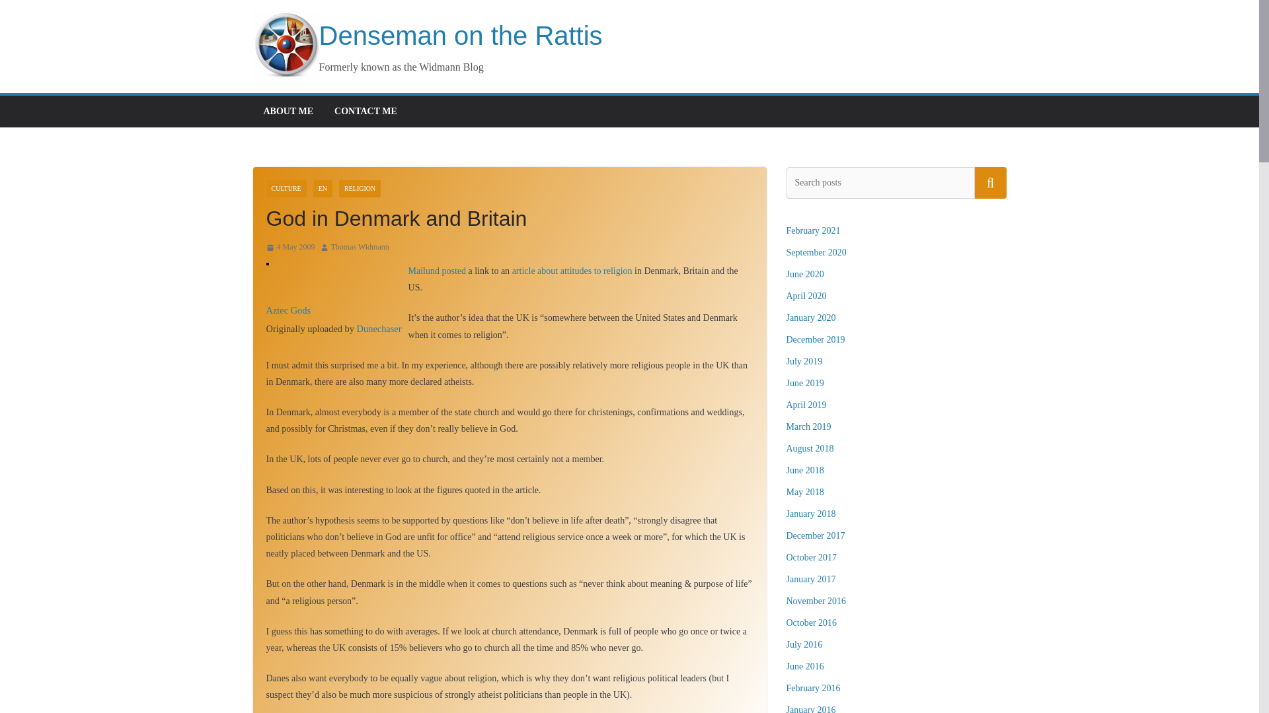 The width and height of the screenshot is (1269, 713). What do you see at coordinates (816, 252) in the screenshot?
I see `September 2020` at bounding box center [816, 252].